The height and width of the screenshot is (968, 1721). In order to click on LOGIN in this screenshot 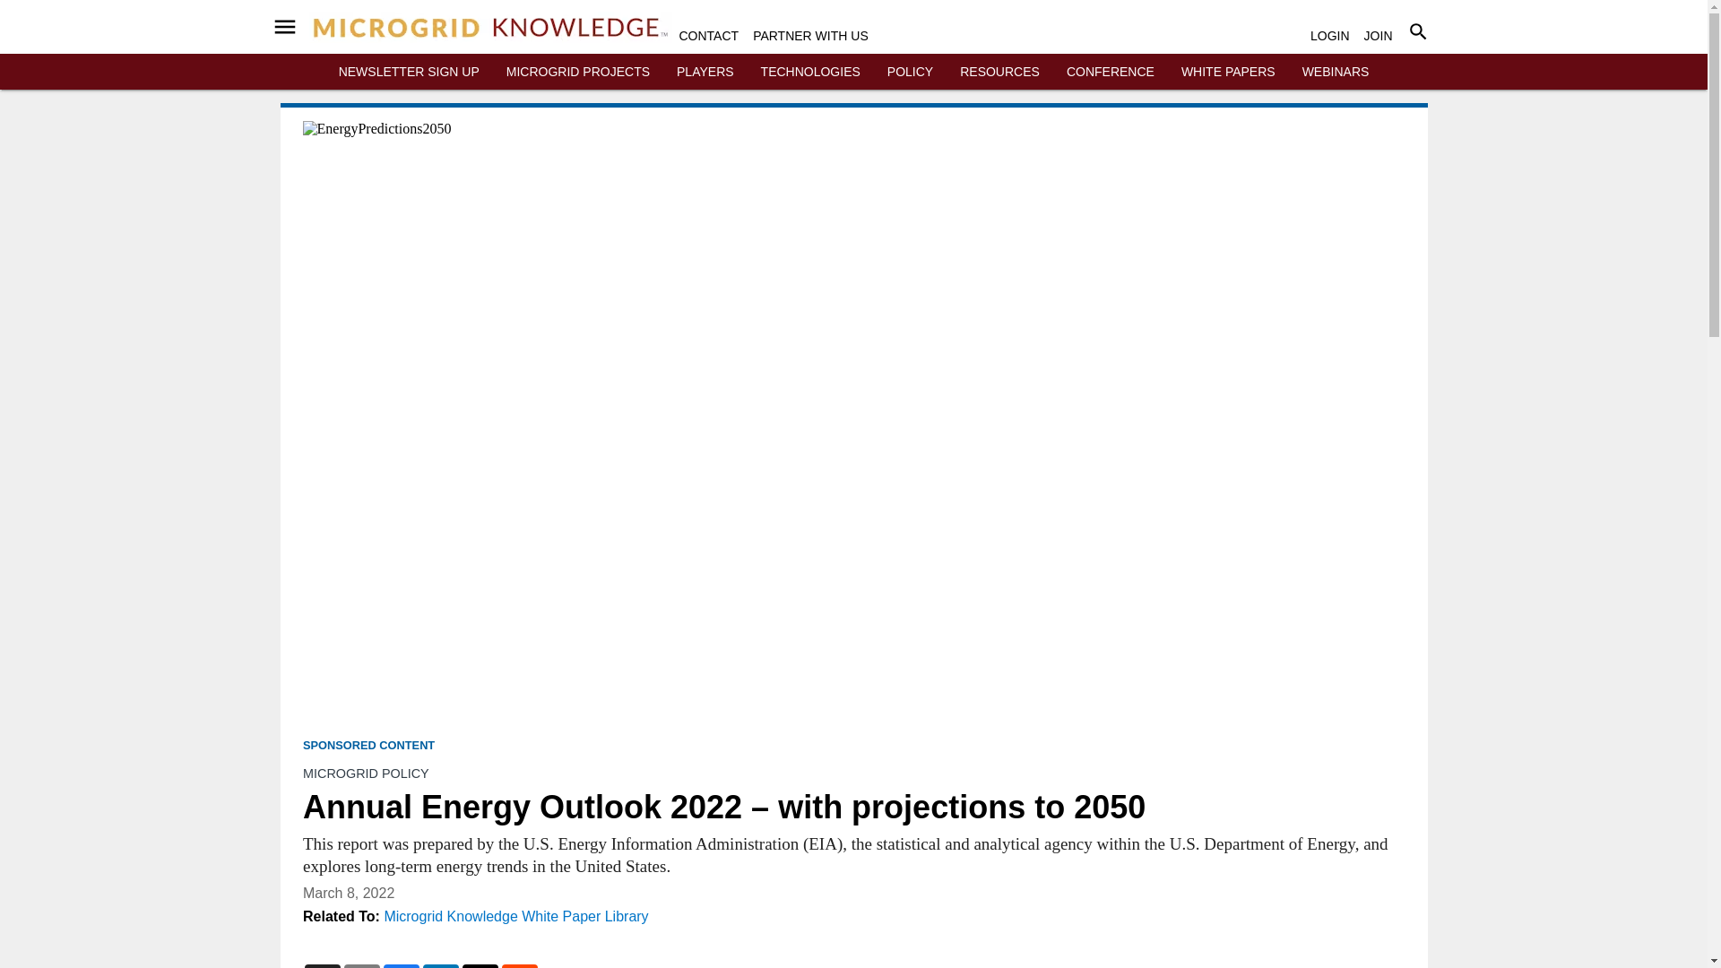, I will do `click(1329, 36)`.